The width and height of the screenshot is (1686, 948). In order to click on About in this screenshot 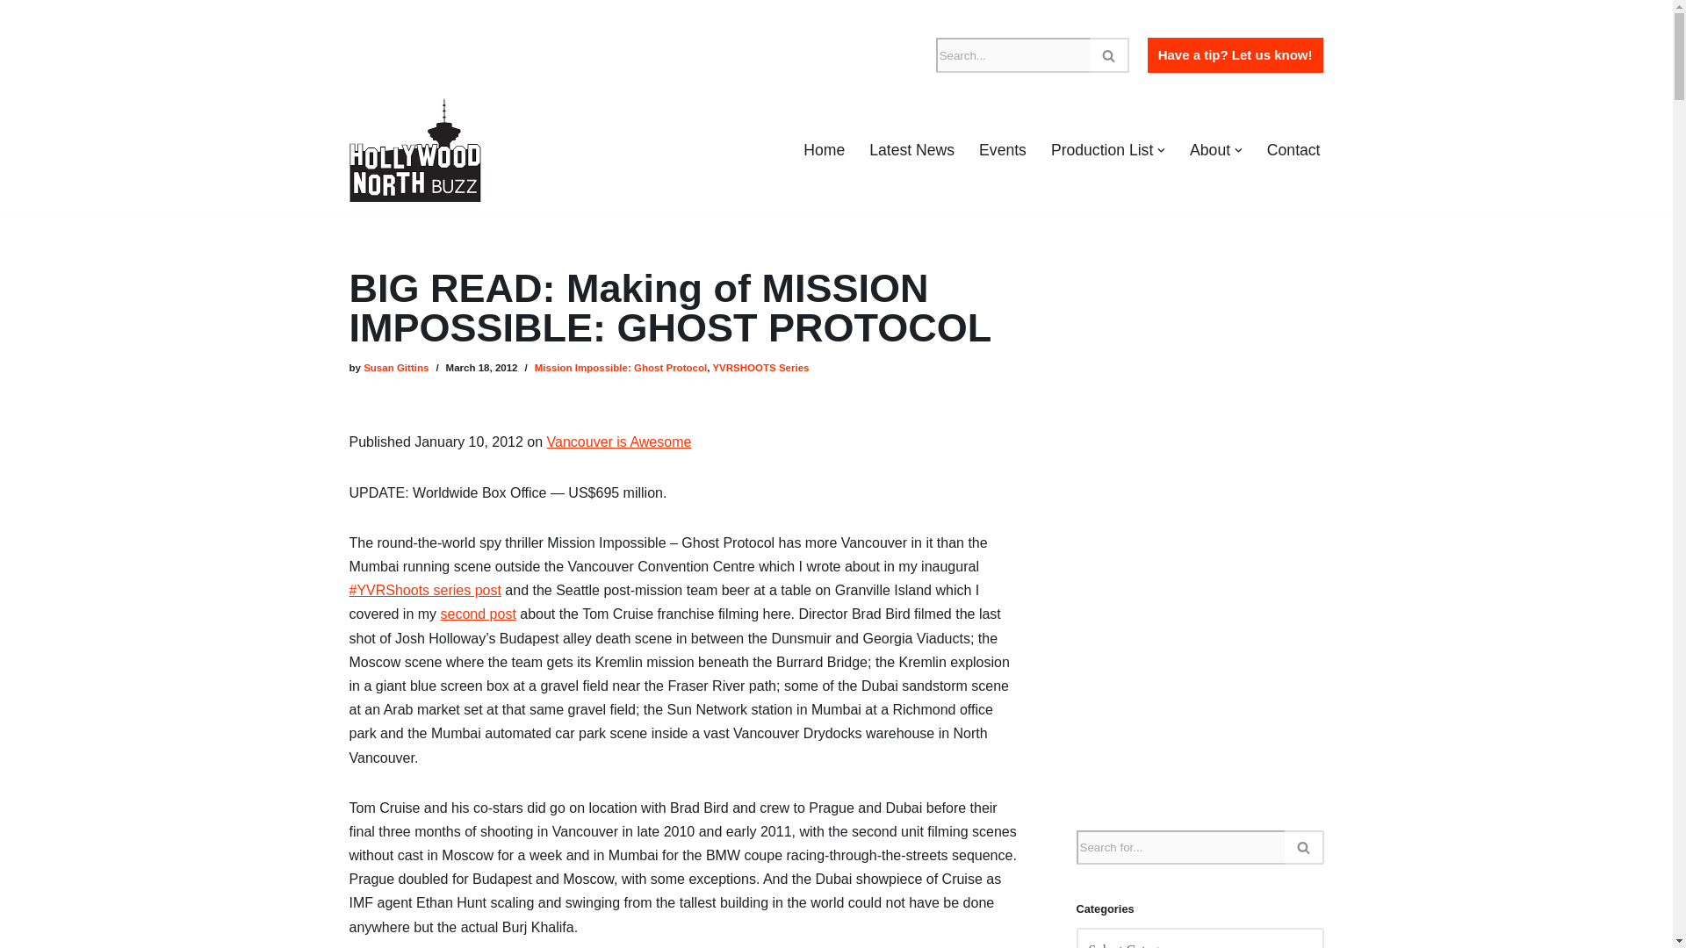, I will do `click(1210, 149)`.